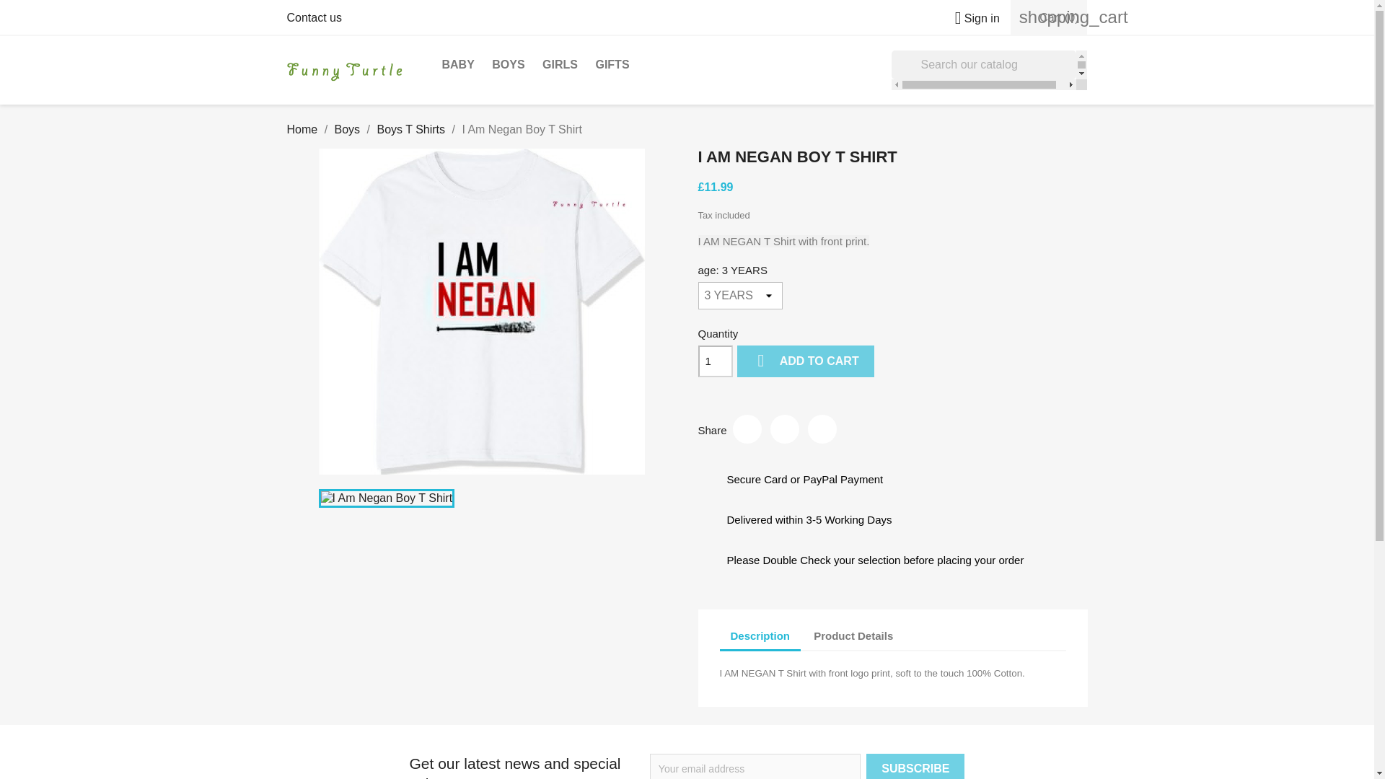  What do you see at coordinates (302, 128) in the screenshot?
I see `Home` at bounding box center [302, 128].